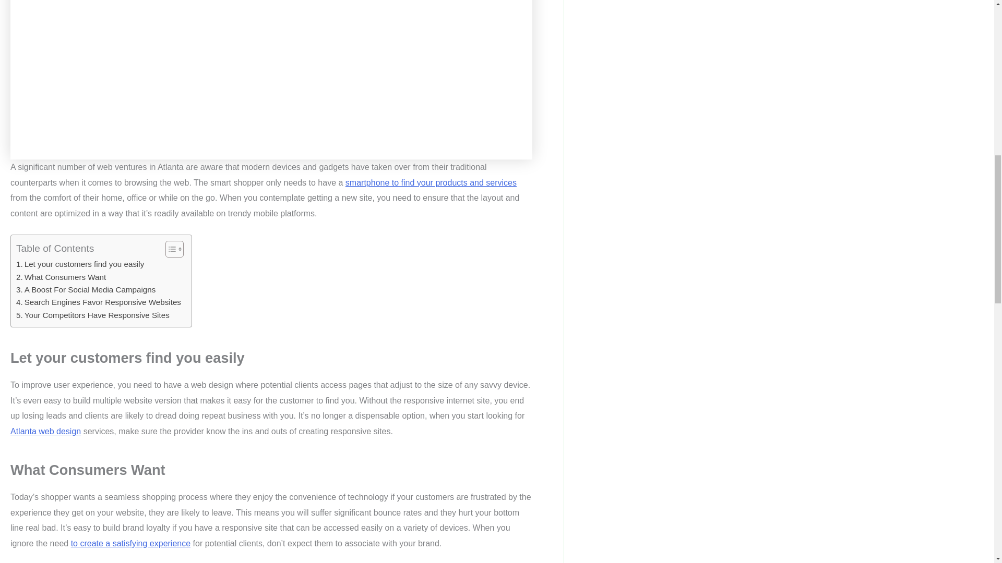  Describe the element at coordinates (92, 315) in the screenshot. I see `Your Competitors Have Responsive Sites` at that location.